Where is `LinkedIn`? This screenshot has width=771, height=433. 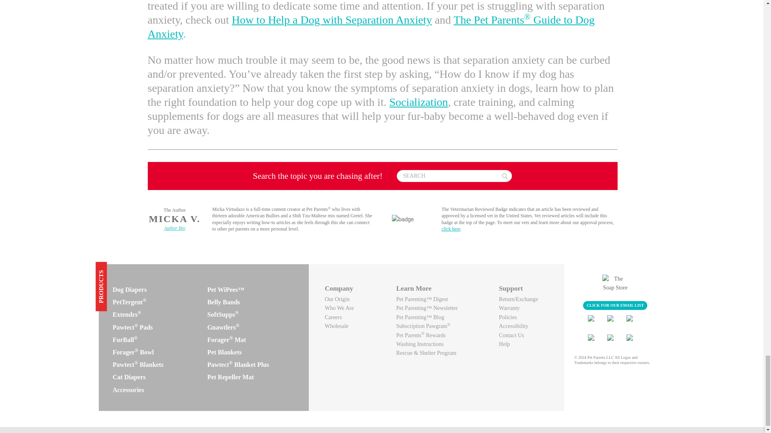
LinkedIn is located at coordinates (596, 341).